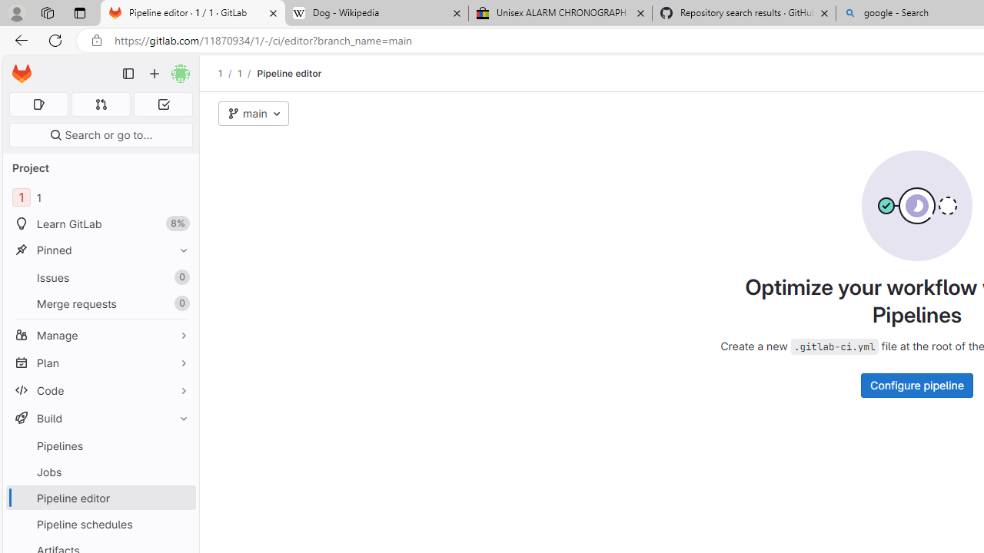  What do you see at coordinates (248, 73) in the screenshot?
I see `1/` at bounding box center [248, 73].